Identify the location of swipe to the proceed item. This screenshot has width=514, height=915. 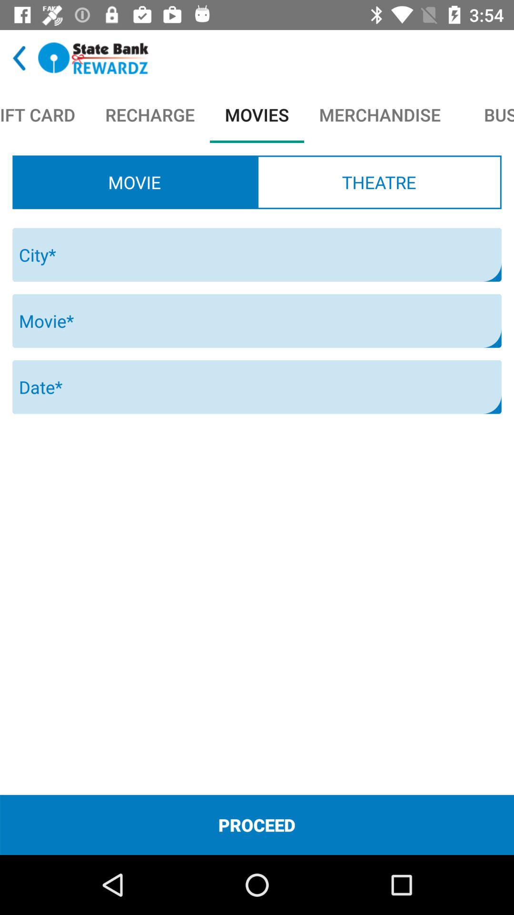
(257, 824).